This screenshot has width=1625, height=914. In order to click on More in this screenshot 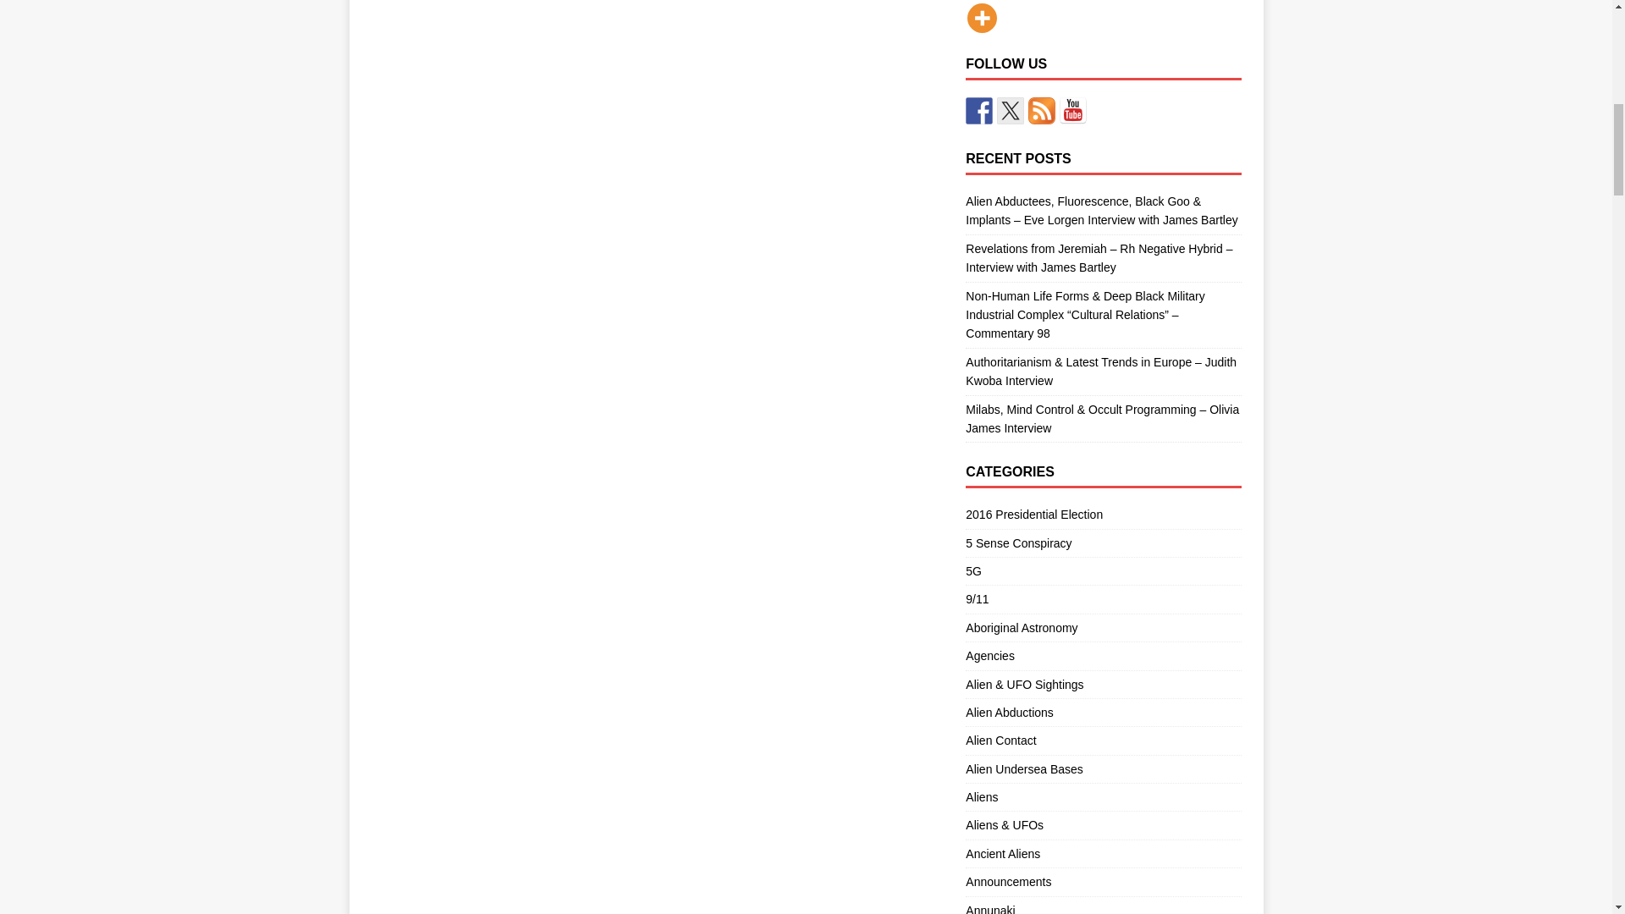, I will do `click(982, 18)`.